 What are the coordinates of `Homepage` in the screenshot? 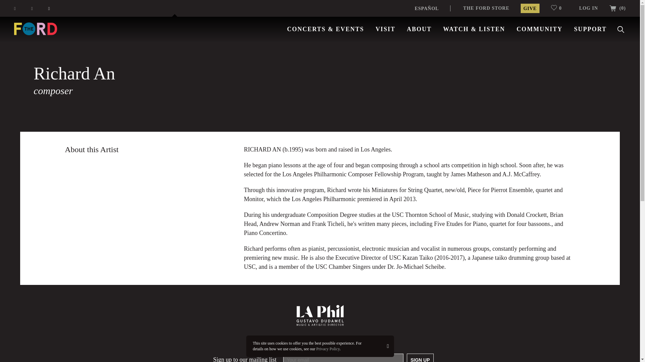 It's located at (36, 28).